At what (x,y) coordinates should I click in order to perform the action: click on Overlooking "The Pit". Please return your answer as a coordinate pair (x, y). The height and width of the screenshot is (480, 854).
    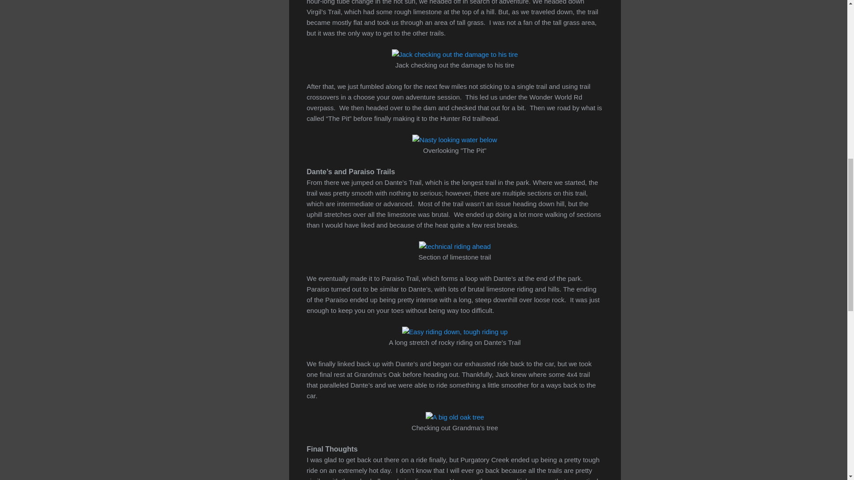
    Looking at the image, I should click on (455, 140).